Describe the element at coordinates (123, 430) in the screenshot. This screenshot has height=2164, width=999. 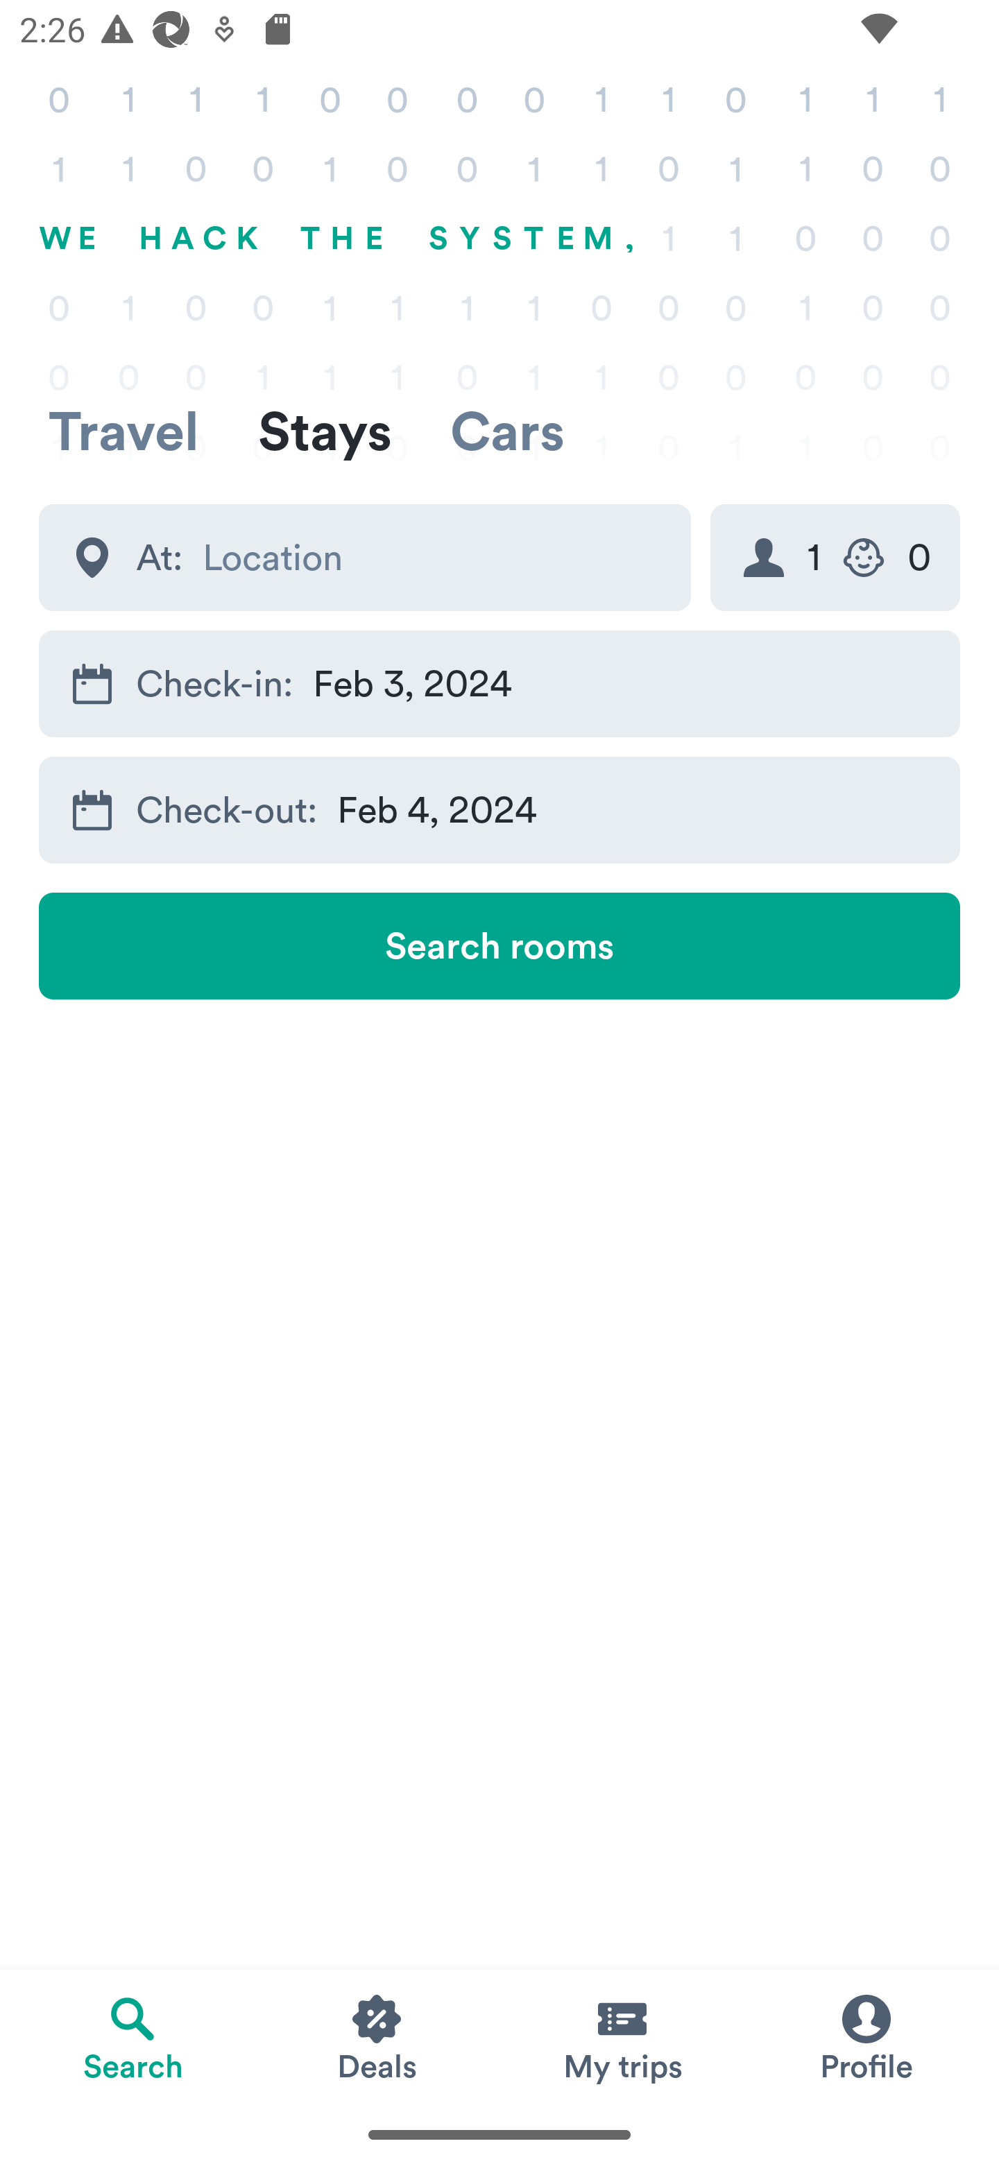
I see `Travel` at that location.